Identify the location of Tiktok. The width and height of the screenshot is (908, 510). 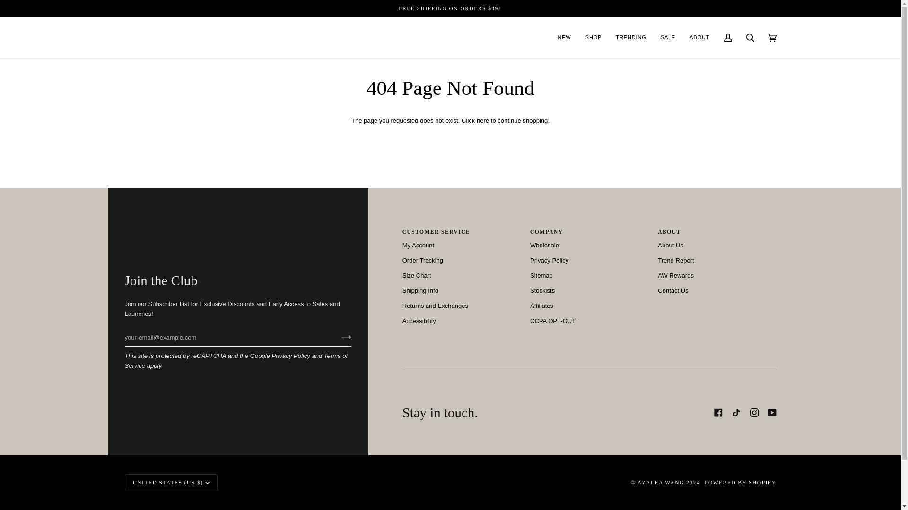
(736, 413).